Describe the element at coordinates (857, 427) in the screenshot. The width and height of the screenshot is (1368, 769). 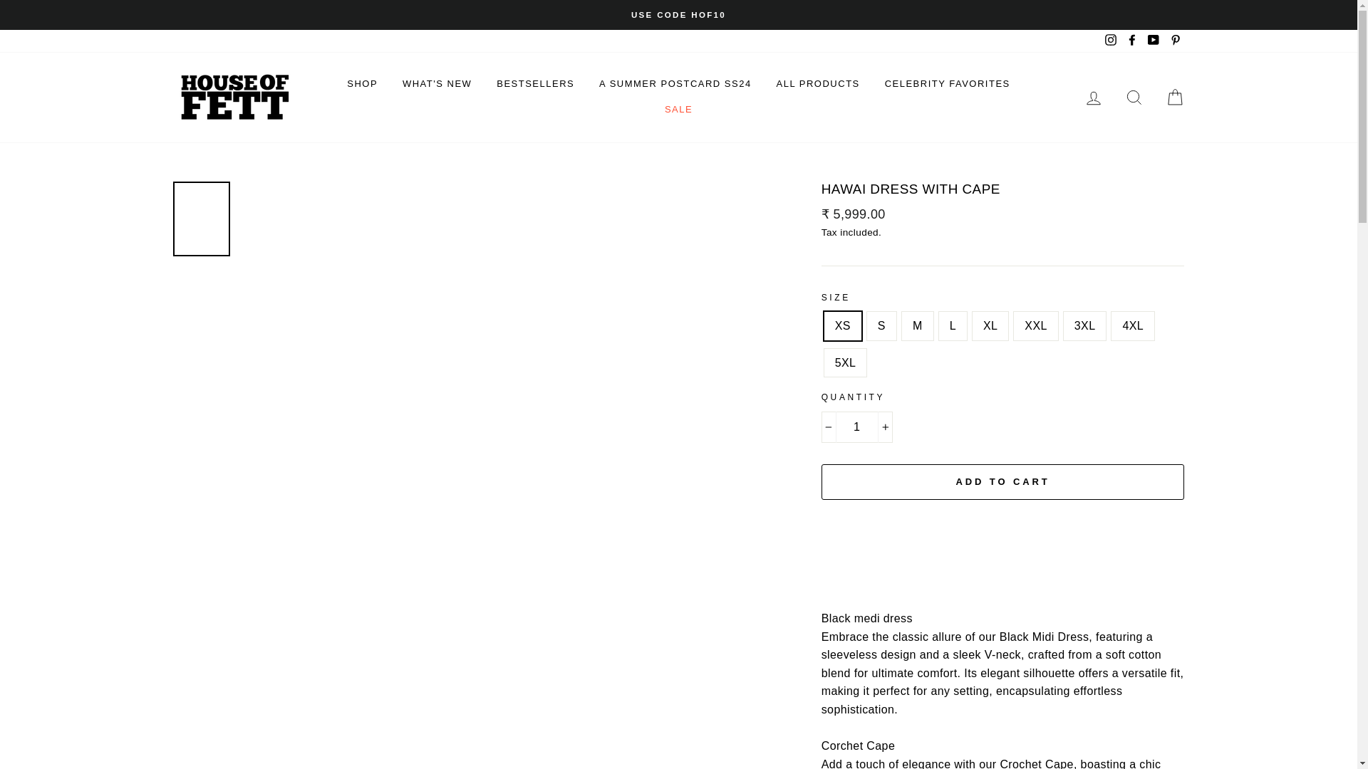
I see `1` at that location.